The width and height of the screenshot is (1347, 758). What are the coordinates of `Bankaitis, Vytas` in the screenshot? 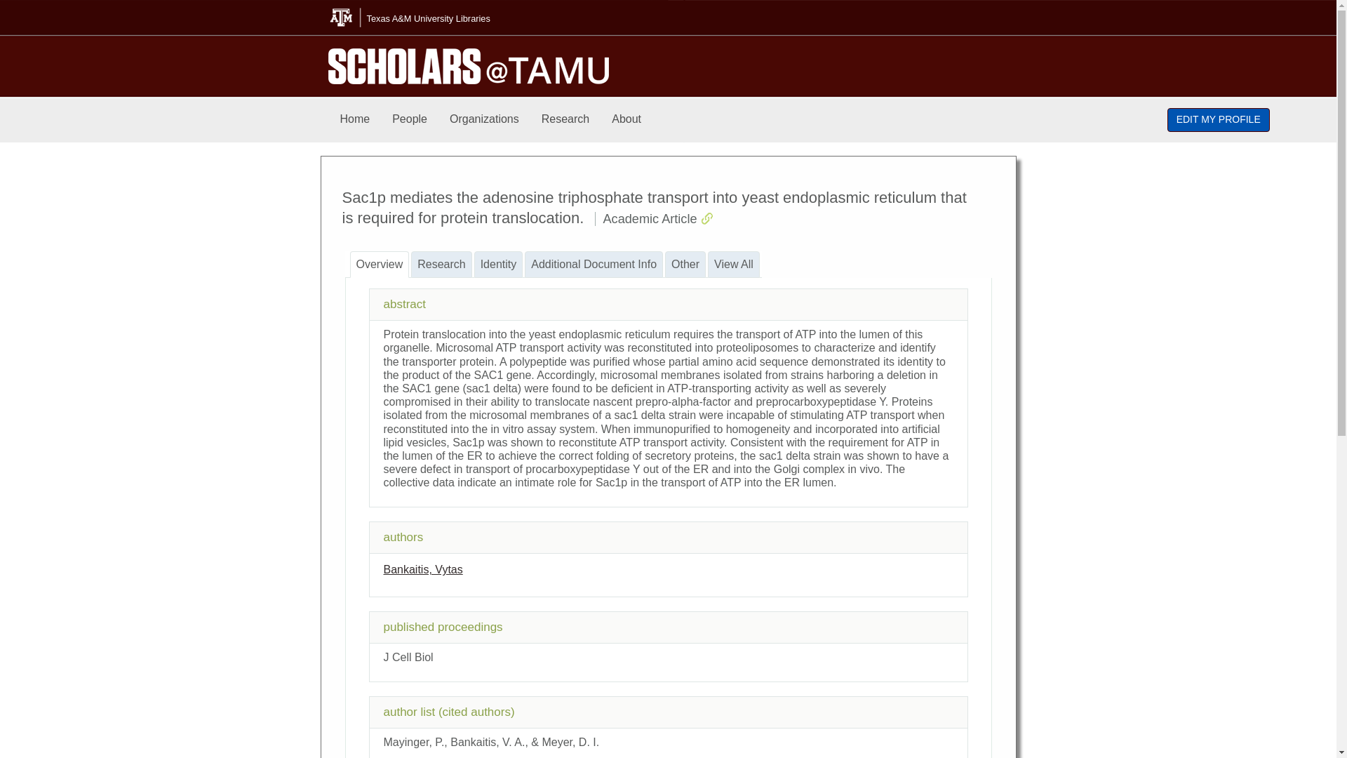 It's located at (422, 569).